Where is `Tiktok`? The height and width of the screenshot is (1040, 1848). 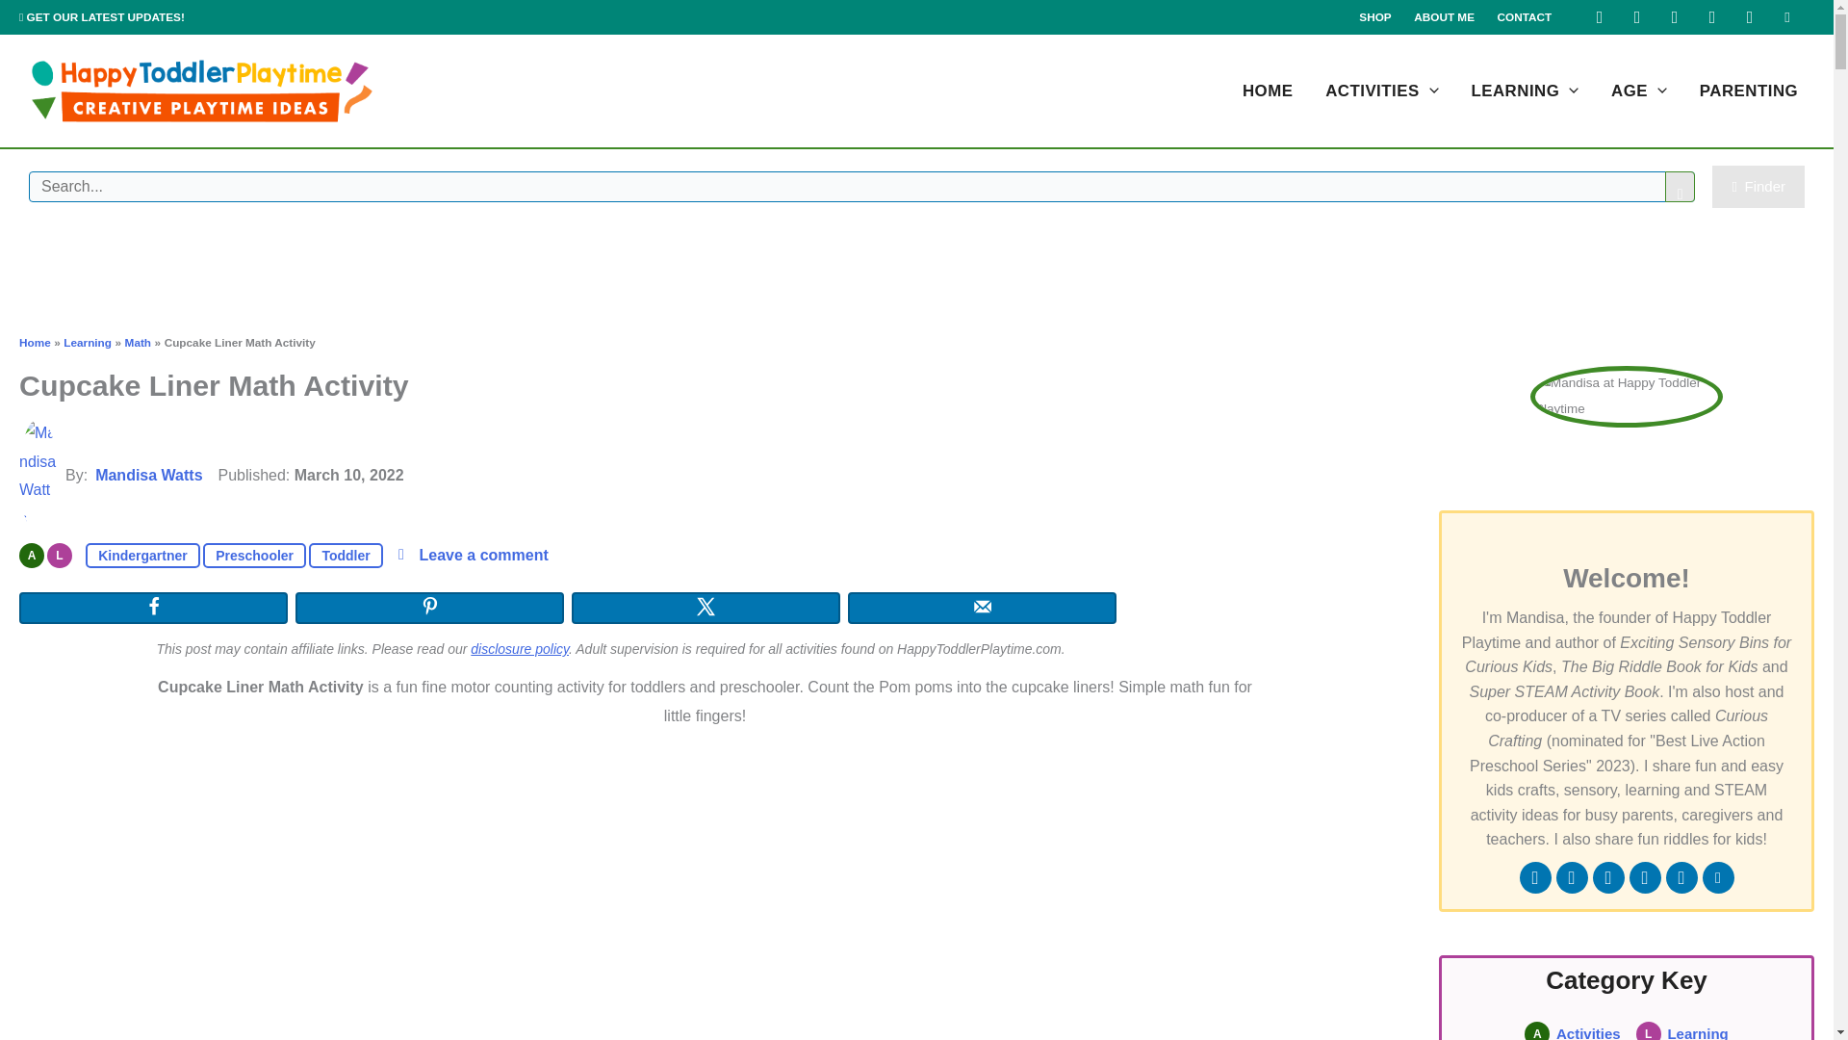
Tiktok is located at coordinates (1711, 17).